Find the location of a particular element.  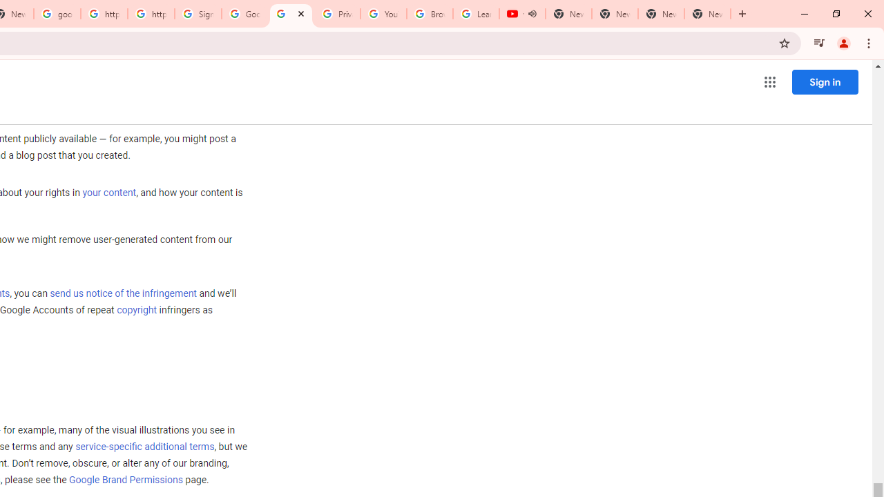

your content is located at coordinates (109, 193).